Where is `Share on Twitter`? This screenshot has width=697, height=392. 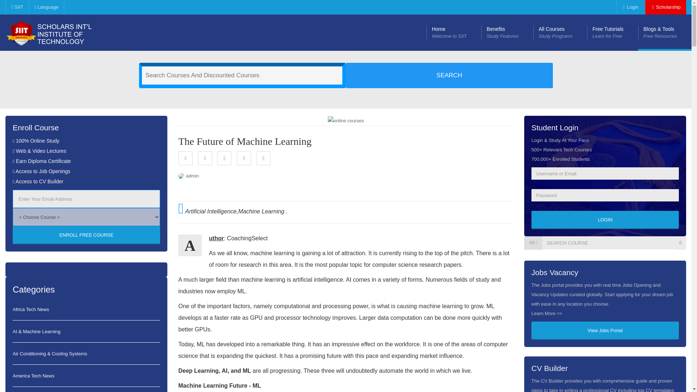 Share on Twitter is located at coordinates (186, 158).